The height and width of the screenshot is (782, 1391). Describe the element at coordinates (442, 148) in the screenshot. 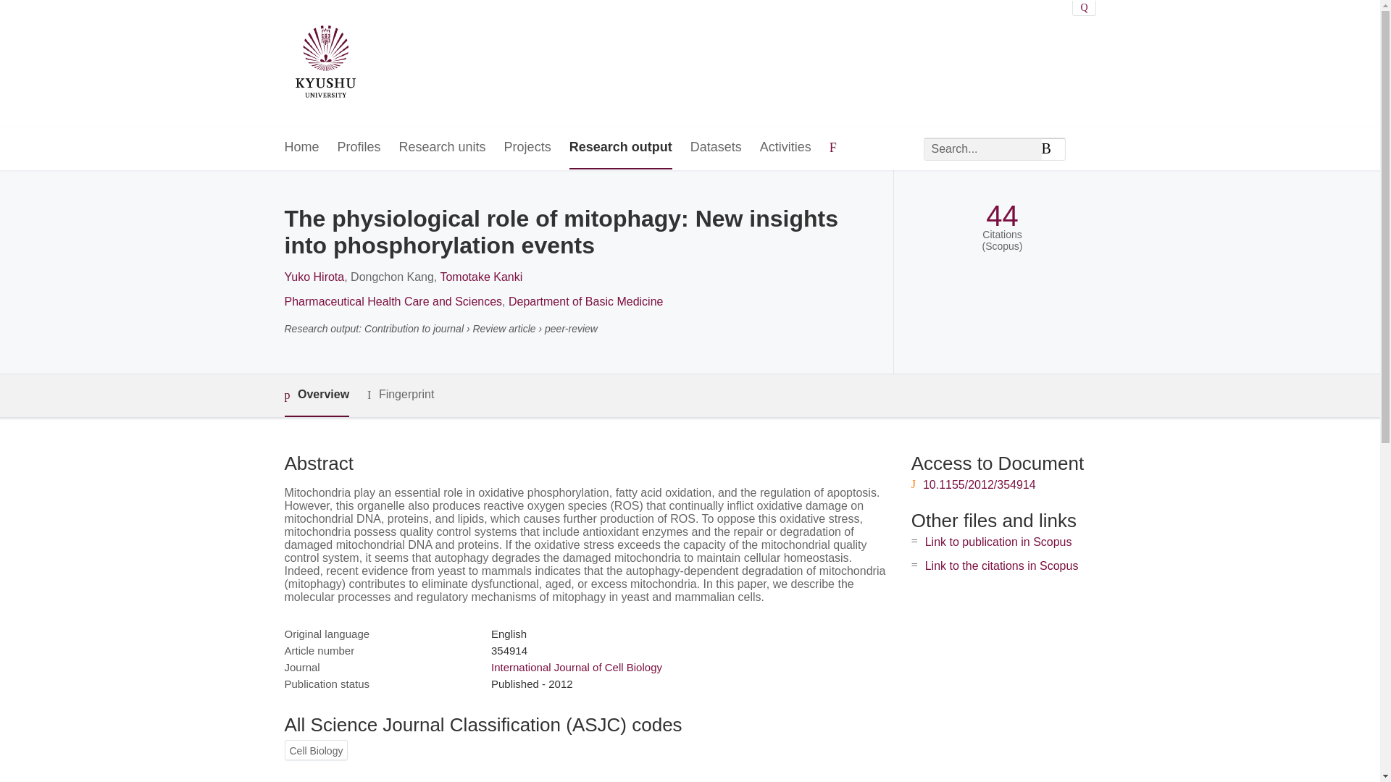

I see `Research units` at that location.